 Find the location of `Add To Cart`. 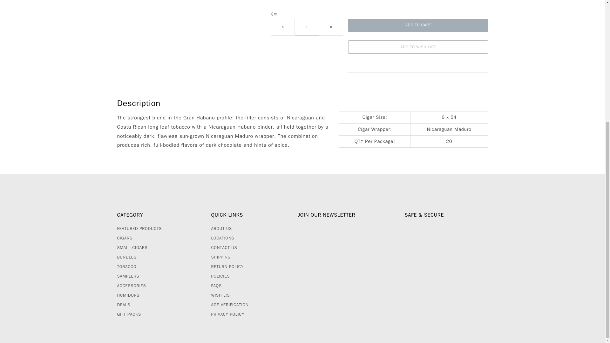

Add To Cart is located at coordinates (418, 25).